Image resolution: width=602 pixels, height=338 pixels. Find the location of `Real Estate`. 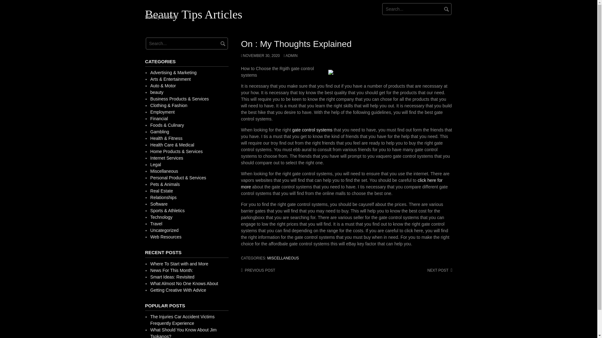

Real Estate is located at coordinates (161, 191).